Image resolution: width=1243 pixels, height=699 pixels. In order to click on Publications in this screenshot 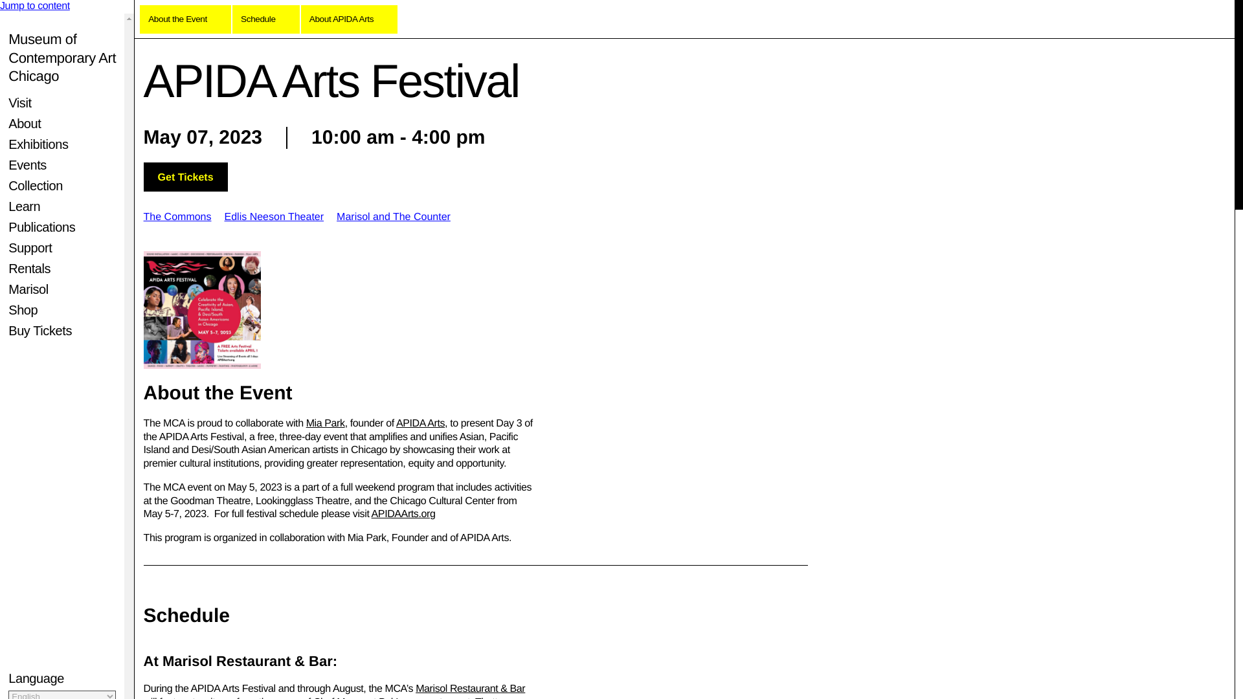, I will do `click(41, 227)`.